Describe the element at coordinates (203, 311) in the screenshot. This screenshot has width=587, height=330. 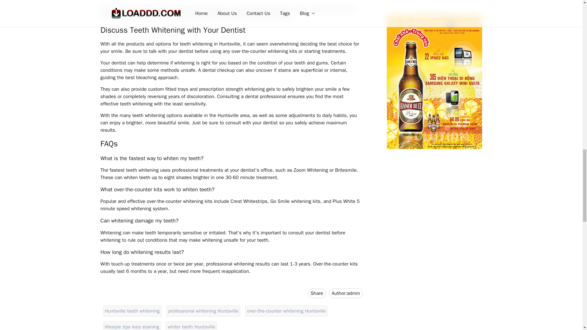
I see `Share` at that location.